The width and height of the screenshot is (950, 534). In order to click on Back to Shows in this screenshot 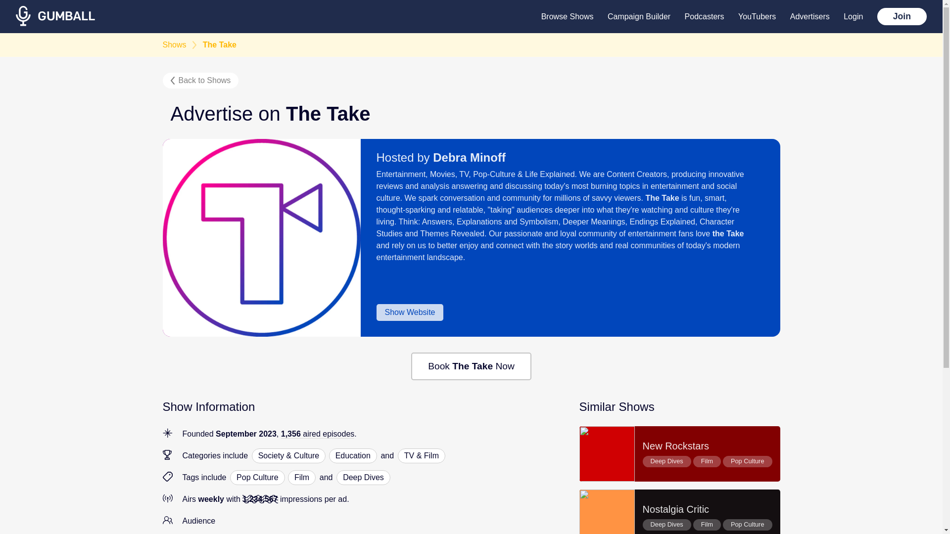, I will do `click(301, 478)`.